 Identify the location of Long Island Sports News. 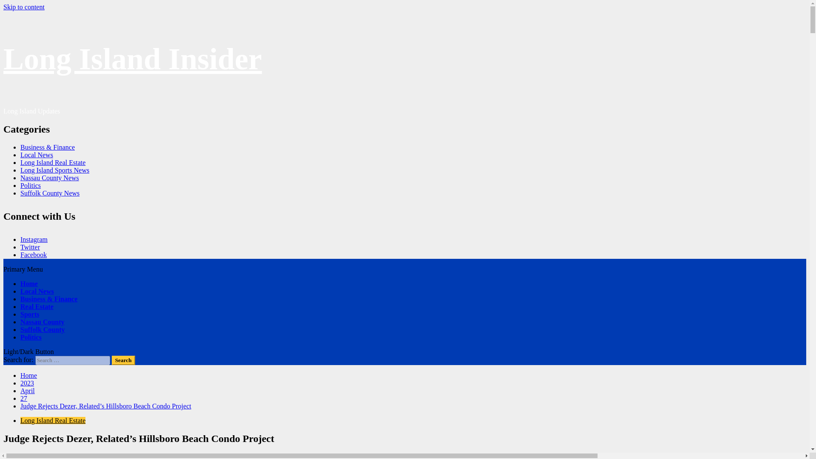
(54, 170).